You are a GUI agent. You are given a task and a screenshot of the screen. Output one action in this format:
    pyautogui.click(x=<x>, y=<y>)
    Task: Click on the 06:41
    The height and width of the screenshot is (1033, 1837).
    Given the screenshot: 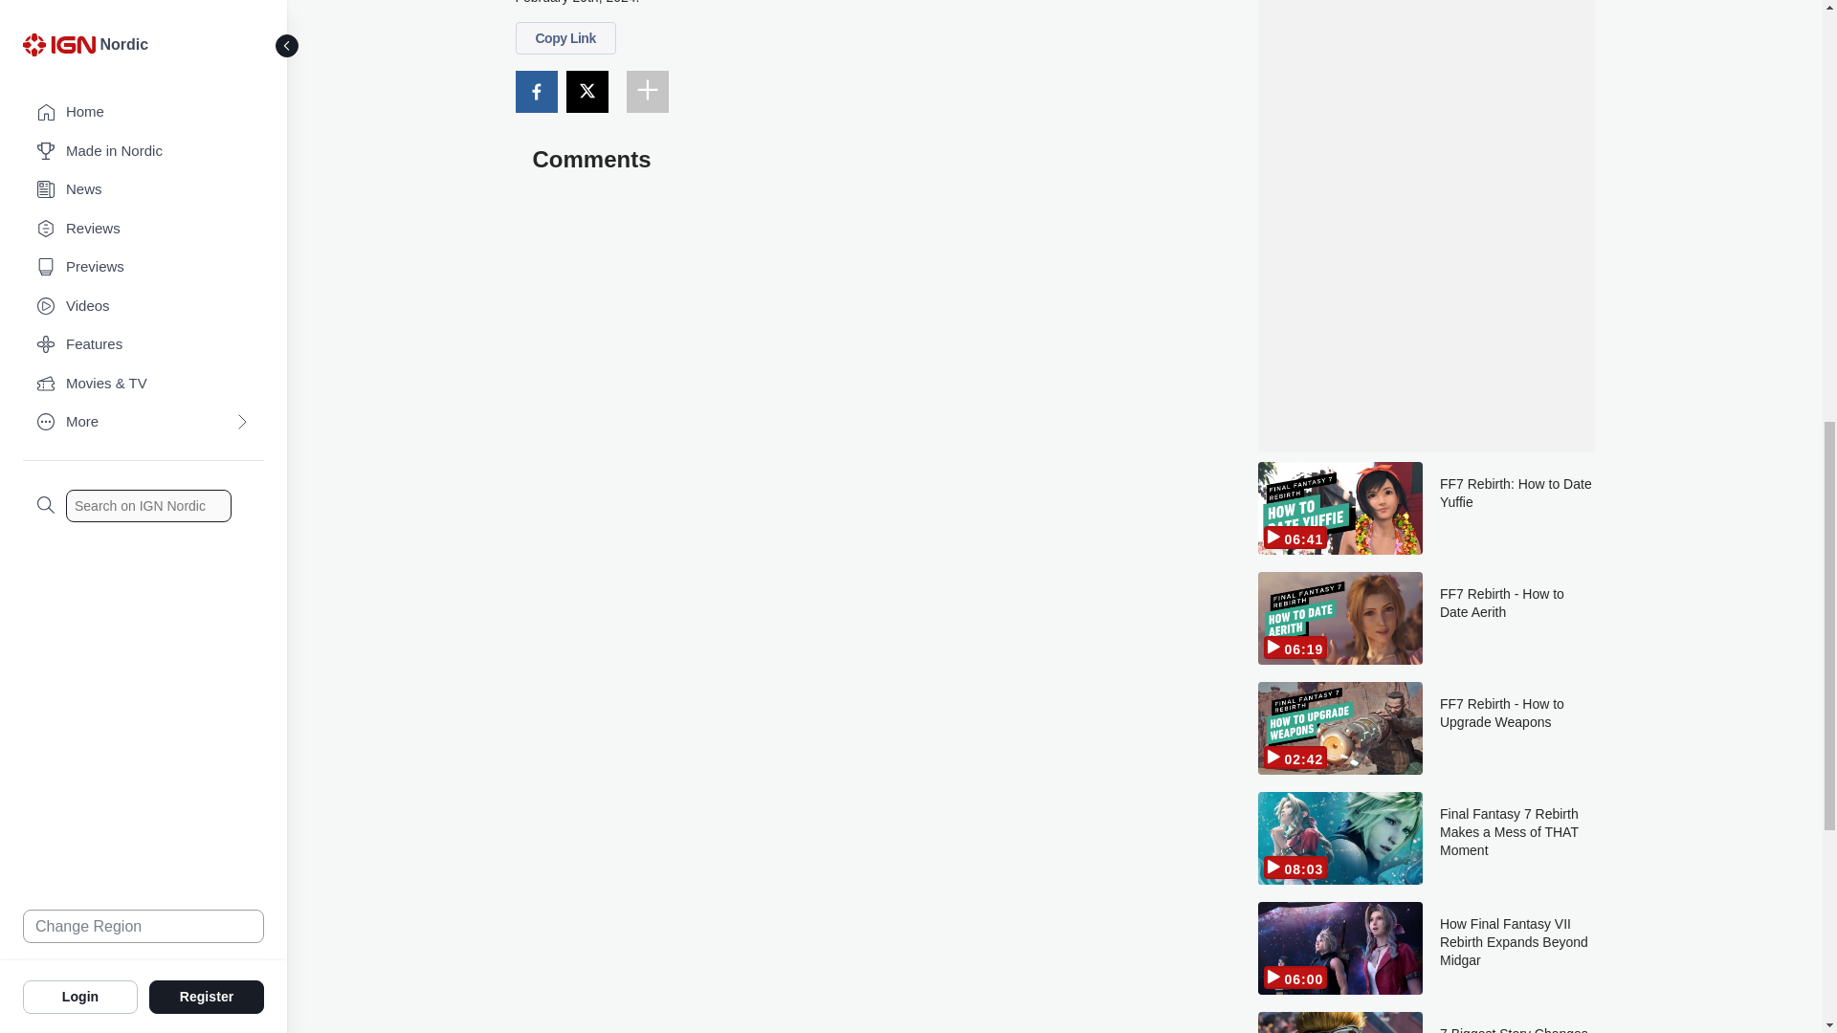 What is the action you would take?
    pyautogui.click(x=1339, y=507)
    